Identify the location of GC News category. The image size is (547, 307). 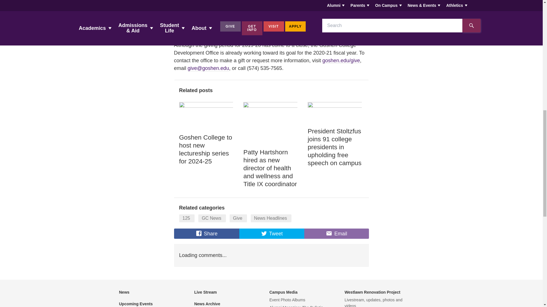
(212, 218).